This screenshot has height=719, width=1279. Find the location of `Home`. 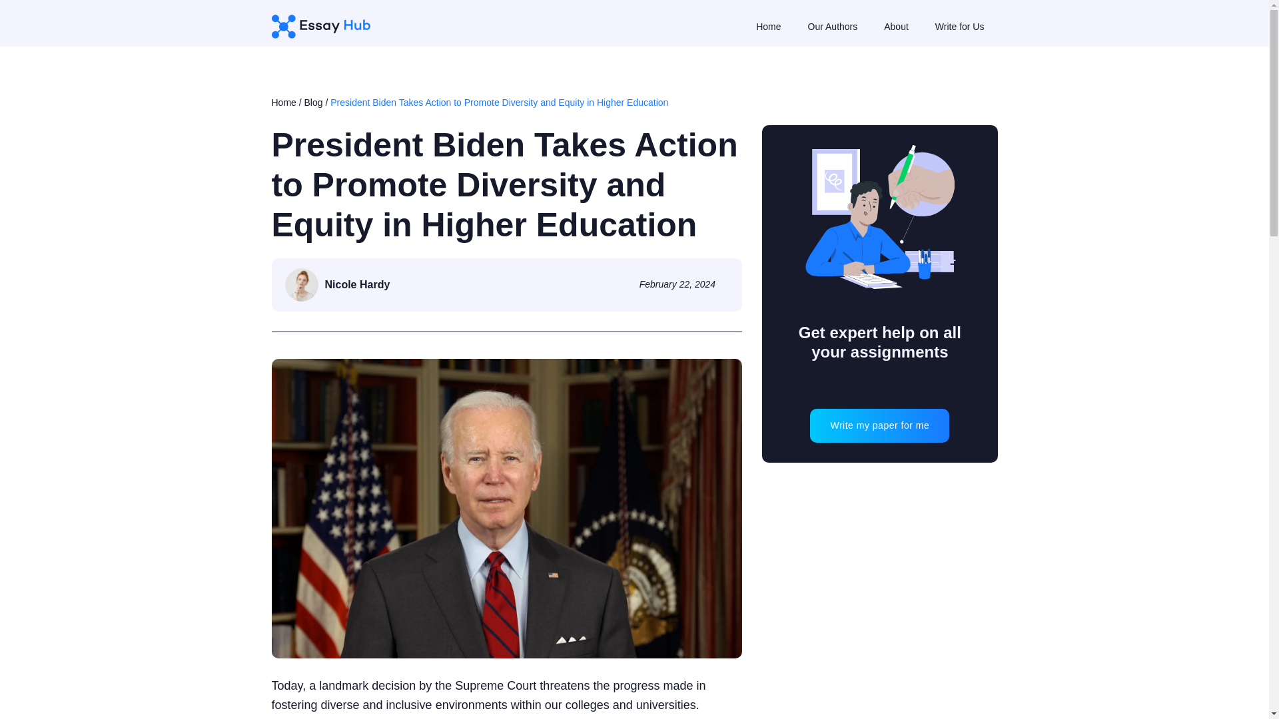

Home is located at coordinates (284, 103).